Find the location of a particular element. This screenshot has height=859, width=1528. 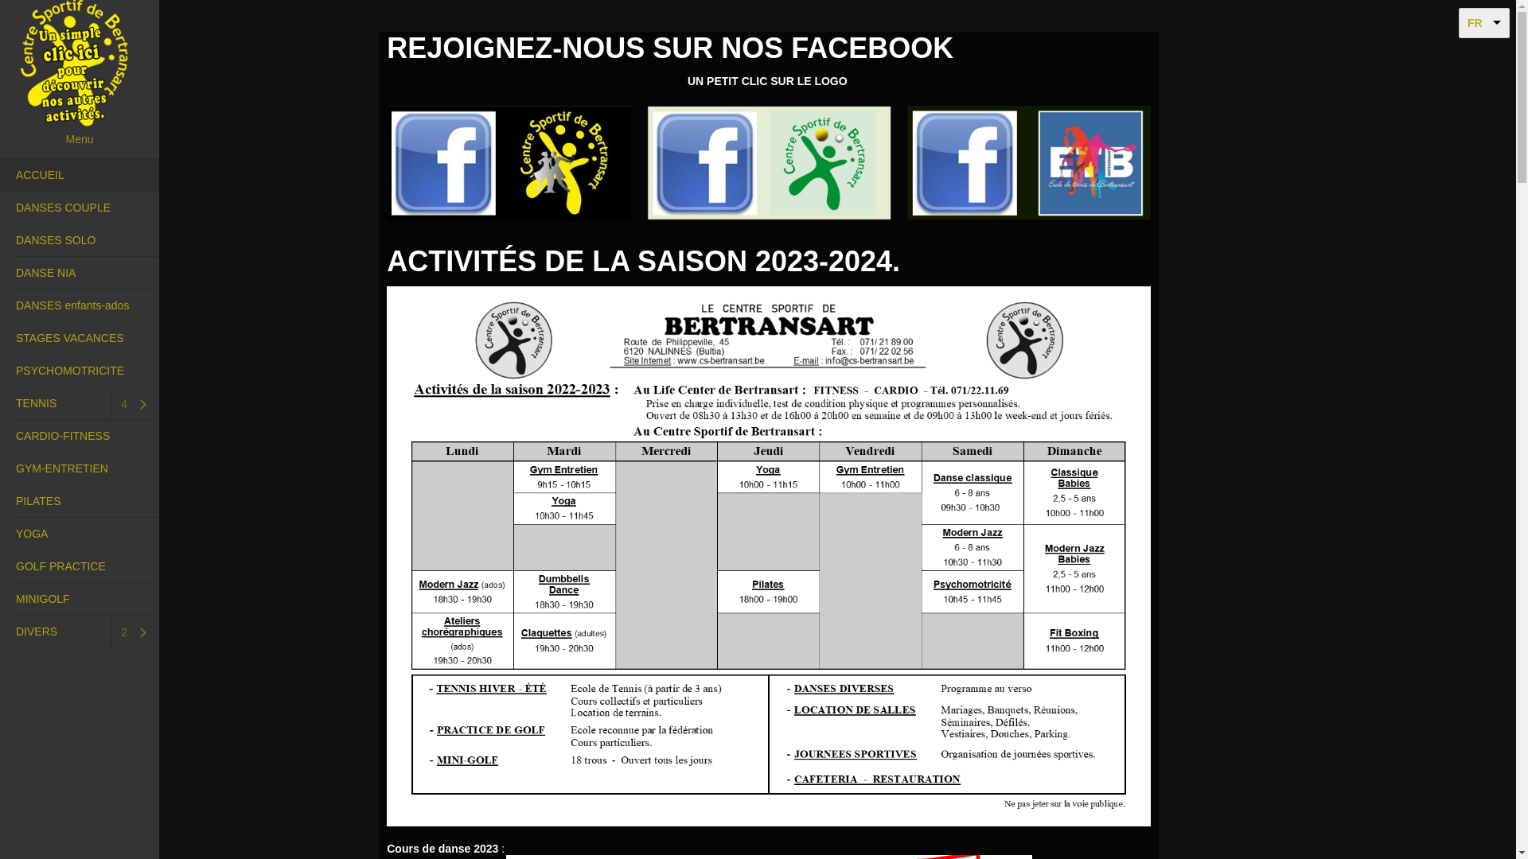

FR is located at coordinates (1484, 23).